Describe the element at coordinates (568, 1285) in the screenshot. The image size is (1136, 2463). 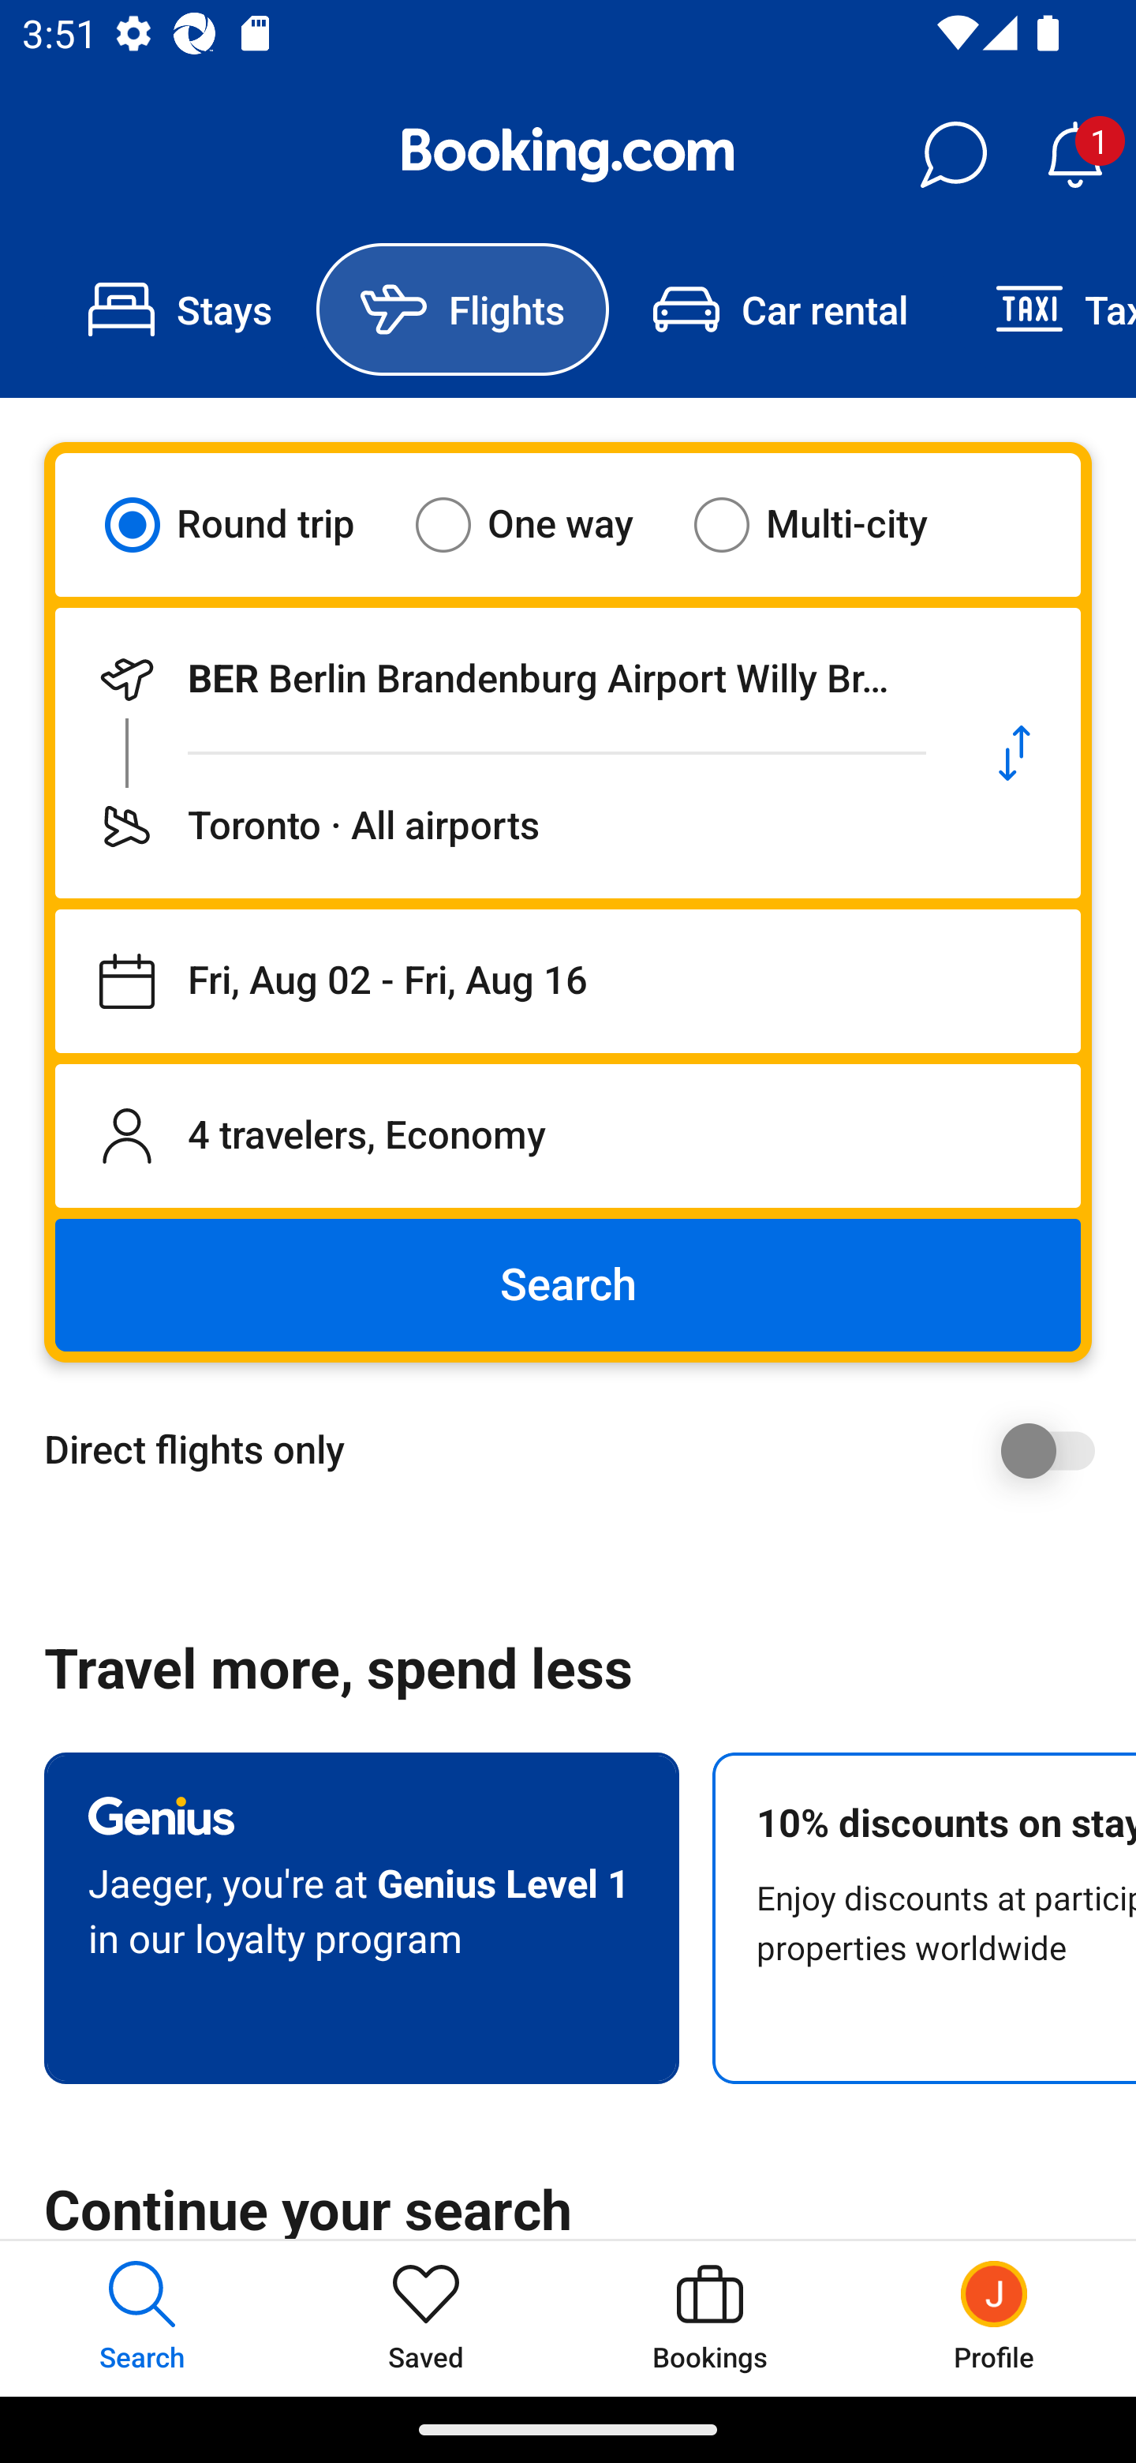
I see `Search` at that location.